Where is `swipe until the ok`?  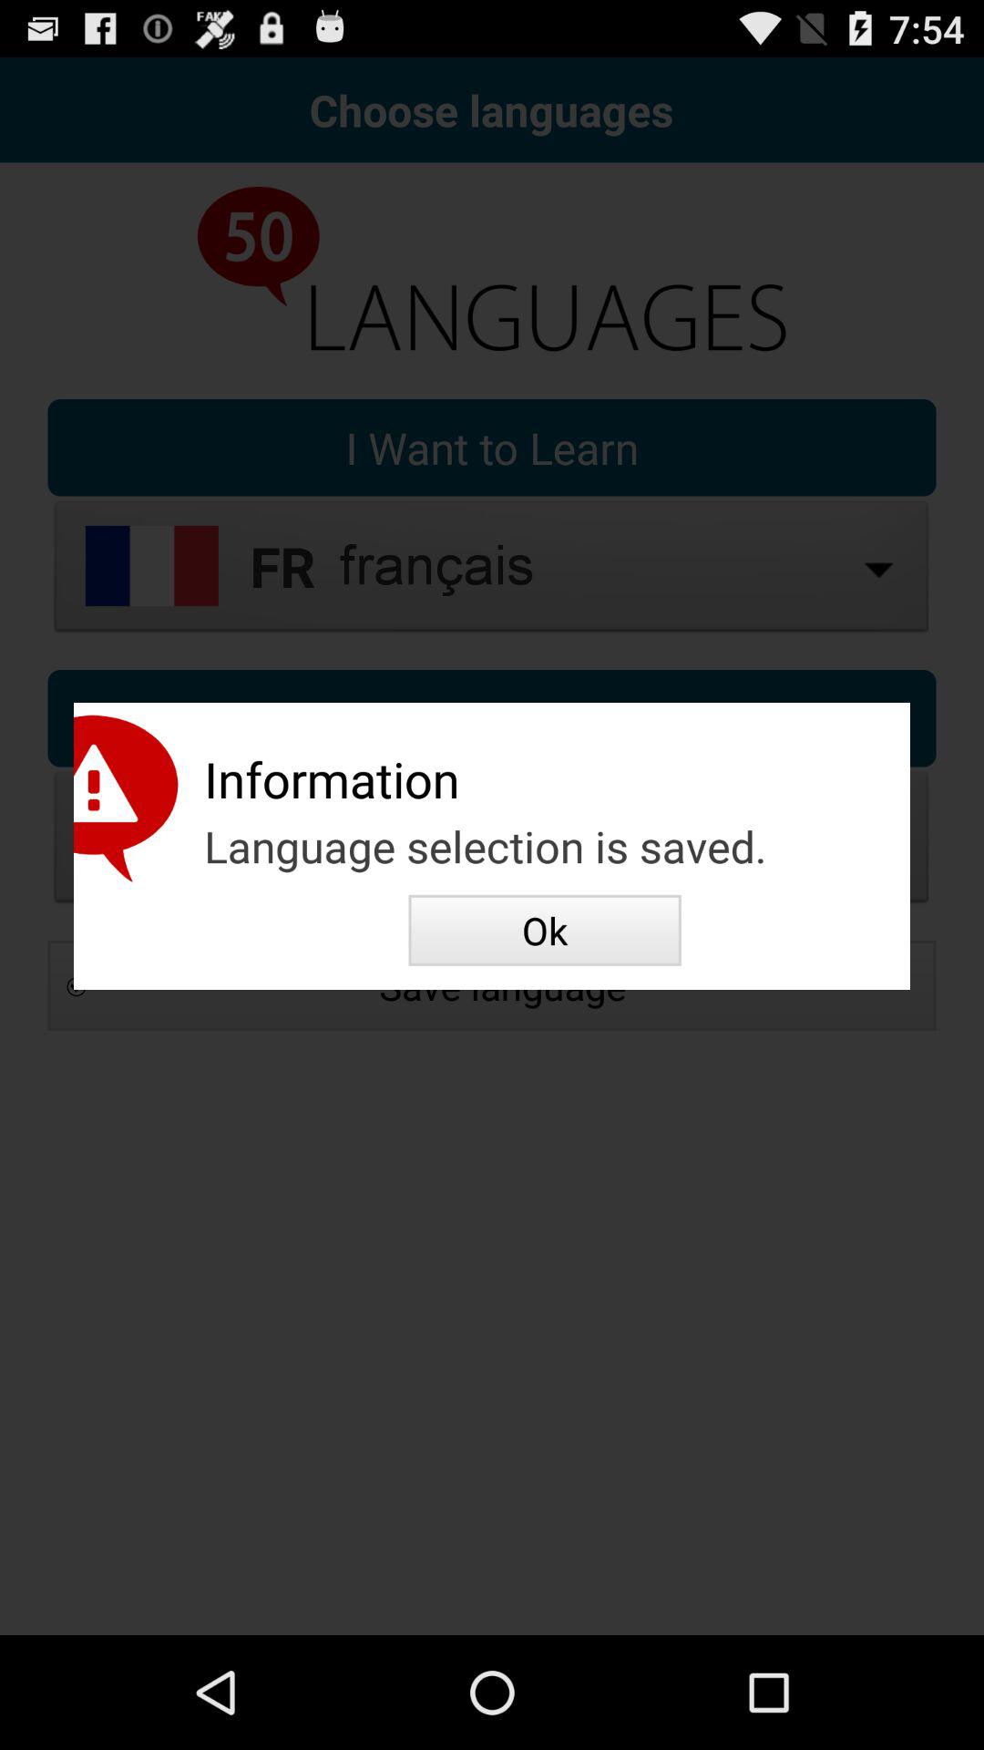 swipe until the ok is located at coordinates (545, 930).